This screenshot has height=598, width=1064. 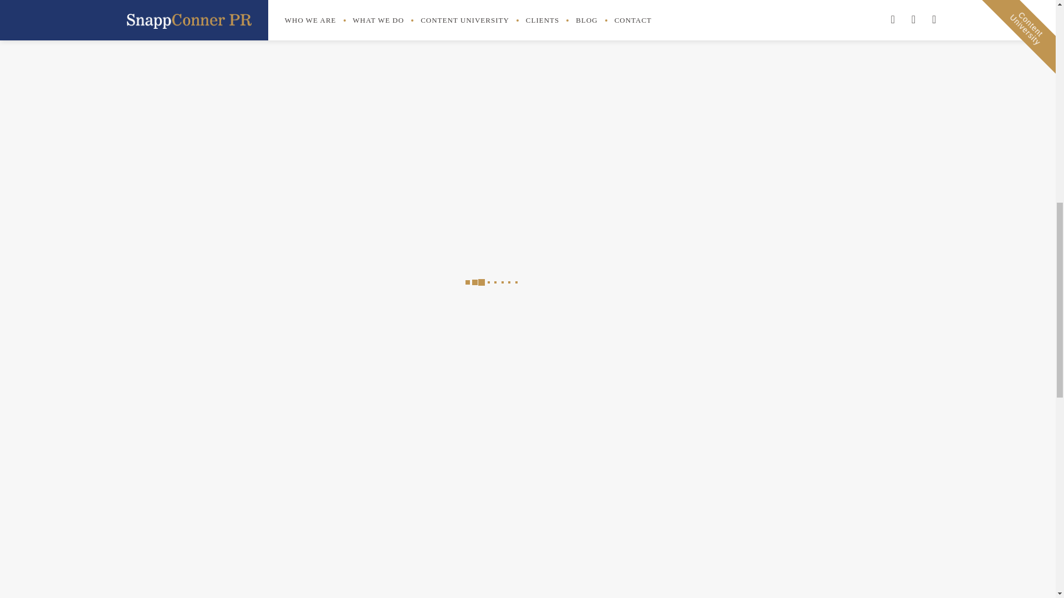 What do you see at coordinates (547, 82) in the screenshot?
I see `Share this post on Facebook` at bounding box center [547, 82].